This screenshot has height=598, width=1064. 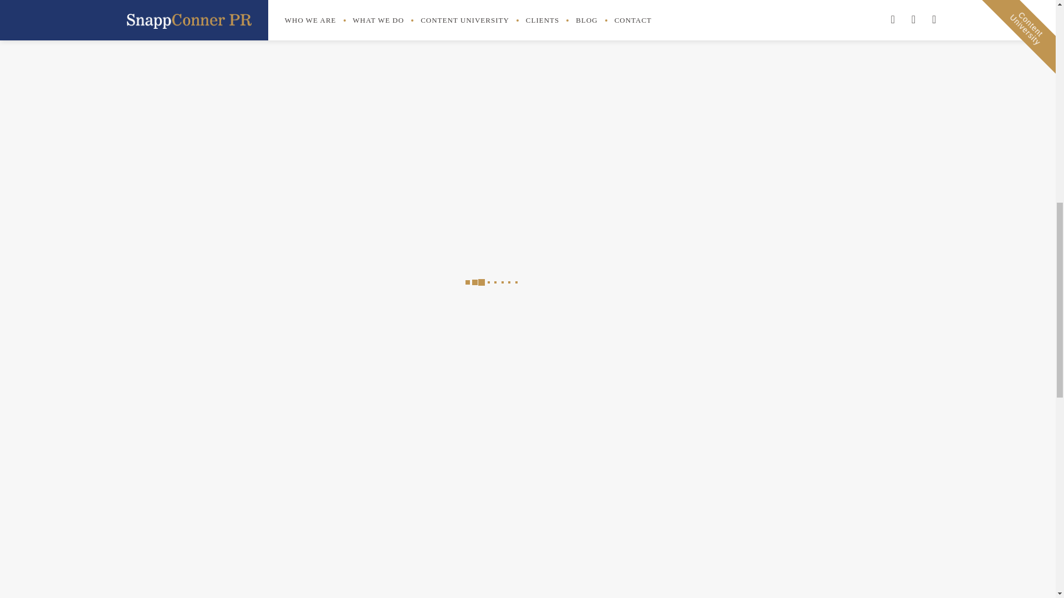 What do you see at coordinates (547, 82) in the screenshot?
I see `Share this post on Facebook` at bounding box center [547, 82].